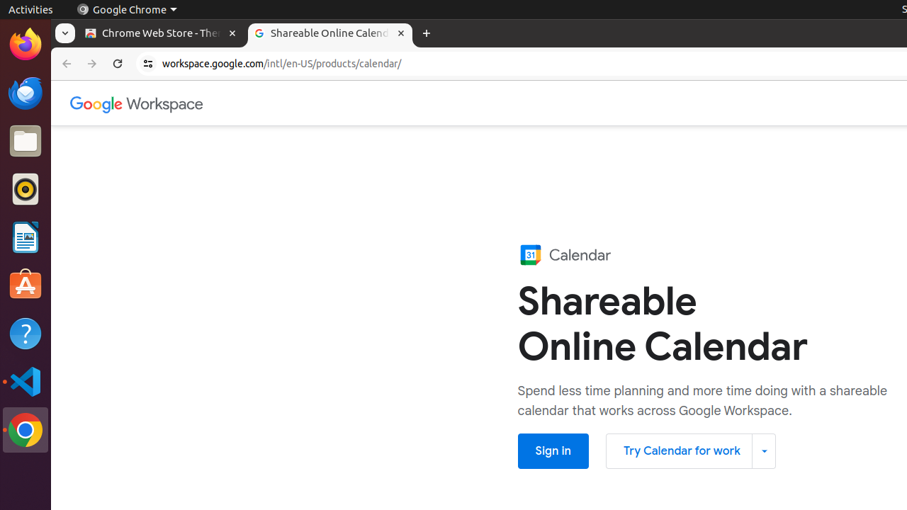 The image size is (907, 510). Describe the element at coordinates (26, 430) in the screenshot. I see `Google Chrome` at that location.